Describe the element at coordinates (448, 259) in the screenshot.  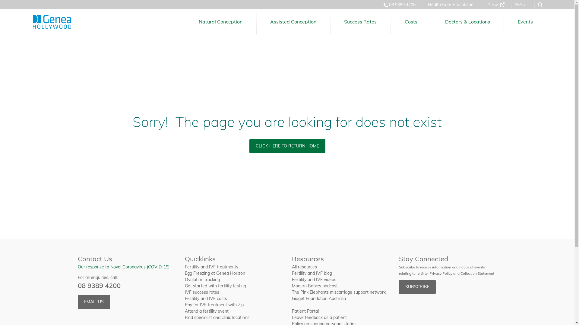
I see `Stay Connected` at that location.